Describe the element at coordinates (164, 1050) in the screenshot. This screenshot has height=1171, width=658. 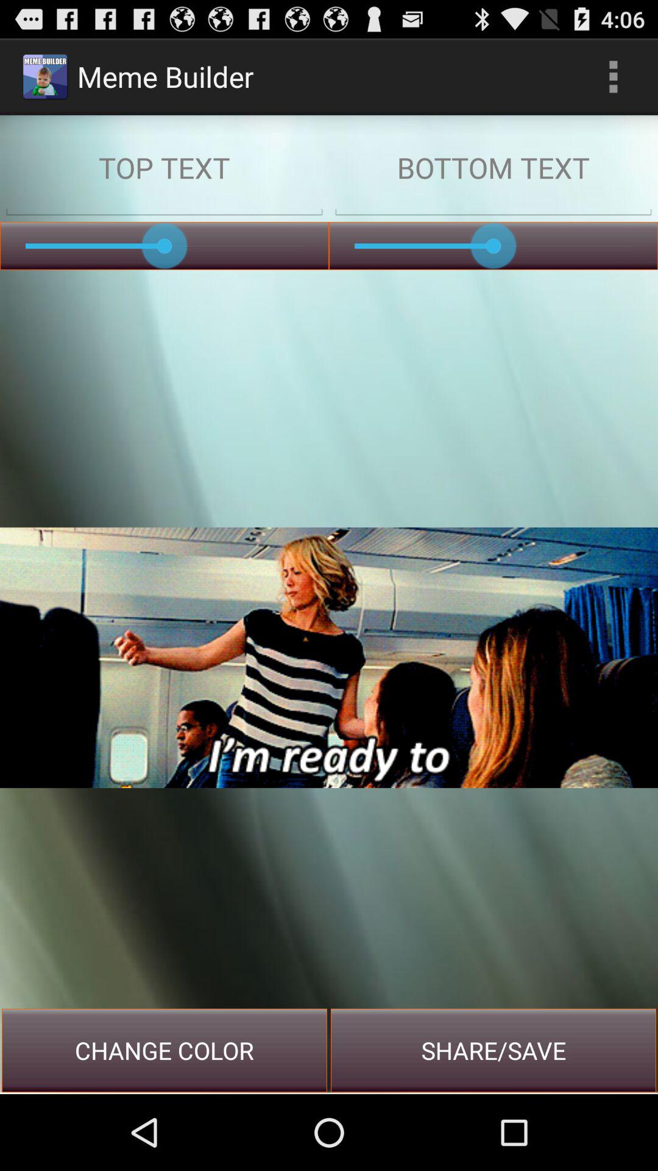
I see `press button at the bottom left corner` at that location.